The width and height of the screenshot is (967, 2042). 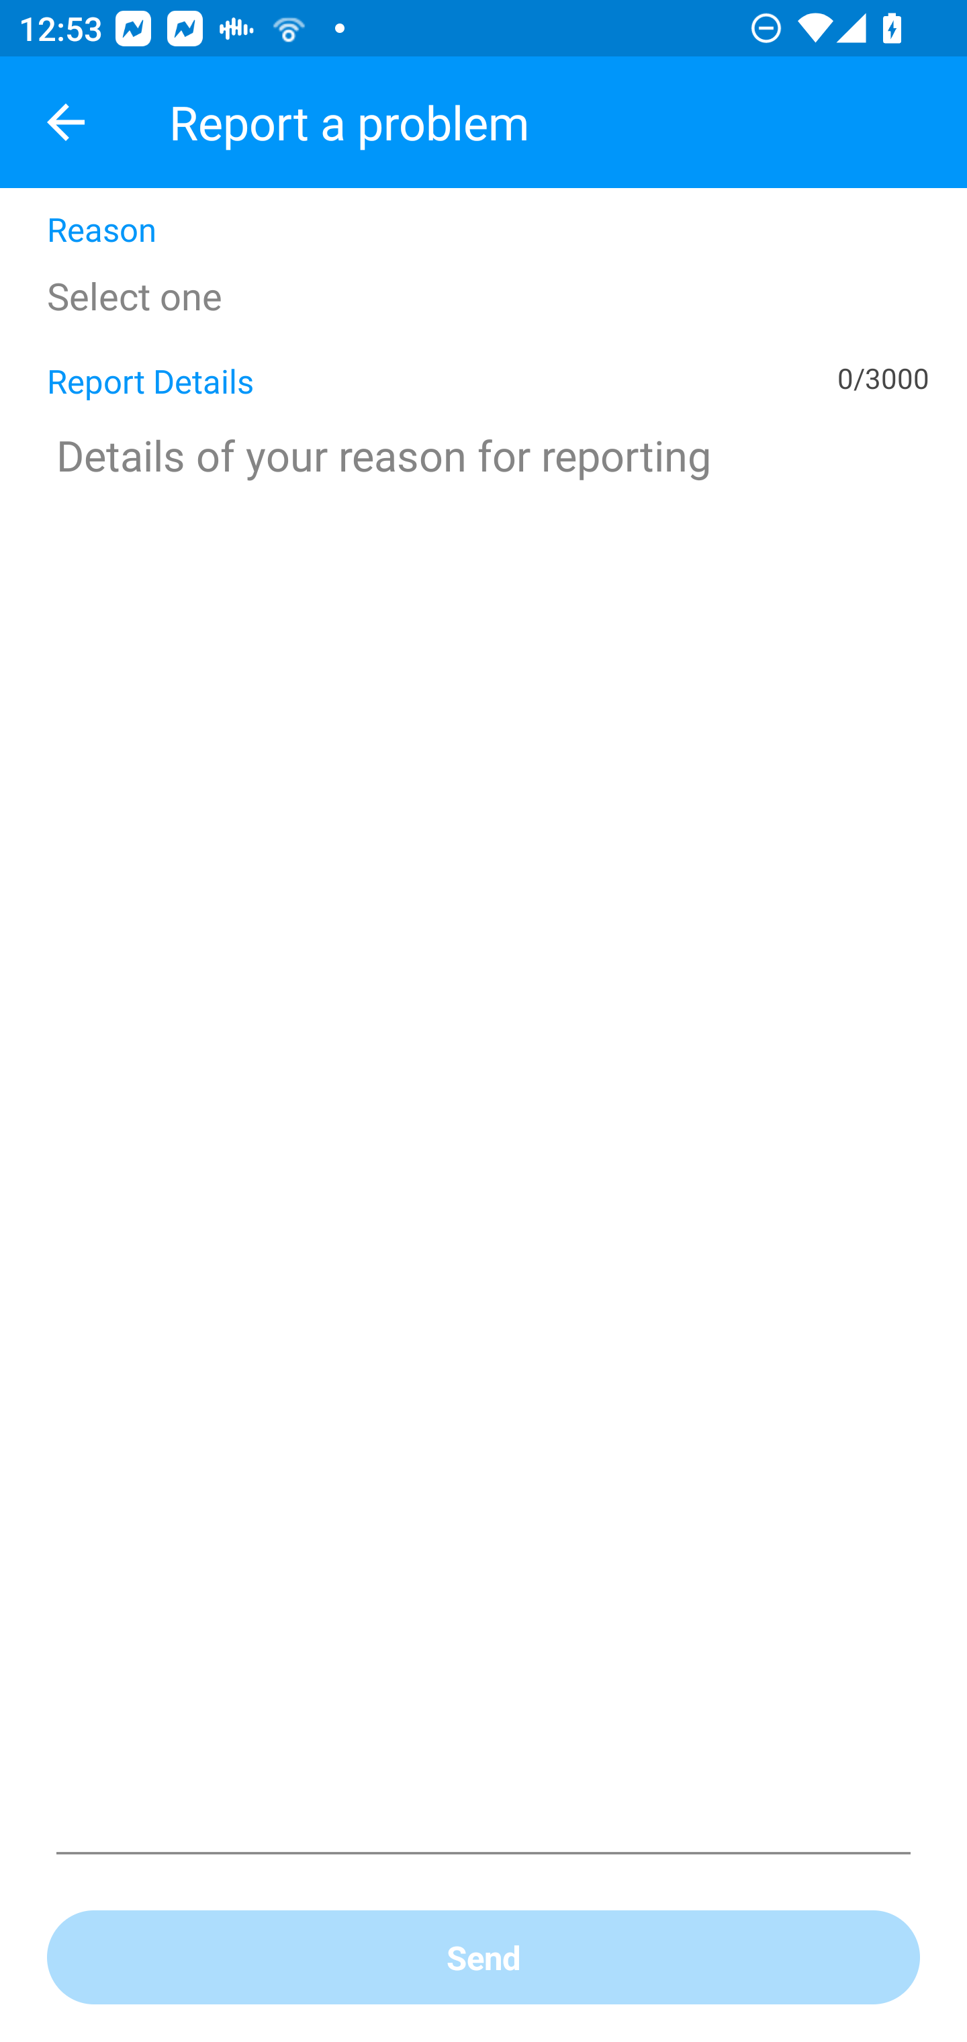 What do you see at coordinates (483, 1137) in the screenshot?
I see `Details of your reason for reporting` at bounding box center [483, 1137].